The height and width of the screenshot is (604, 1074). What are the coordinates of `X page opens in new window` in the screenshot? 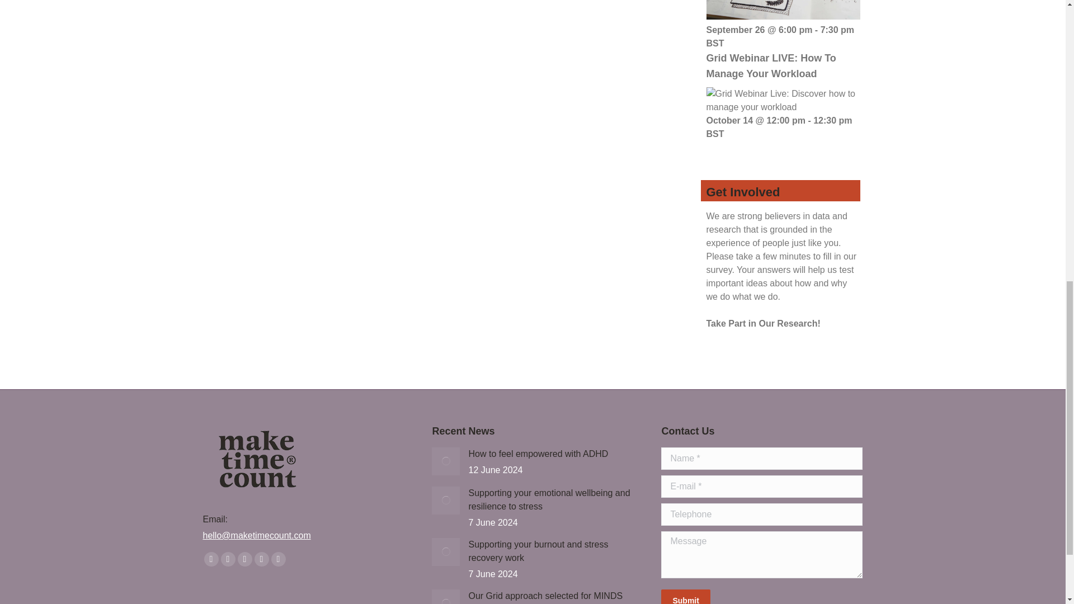 It's located at (227, 559).